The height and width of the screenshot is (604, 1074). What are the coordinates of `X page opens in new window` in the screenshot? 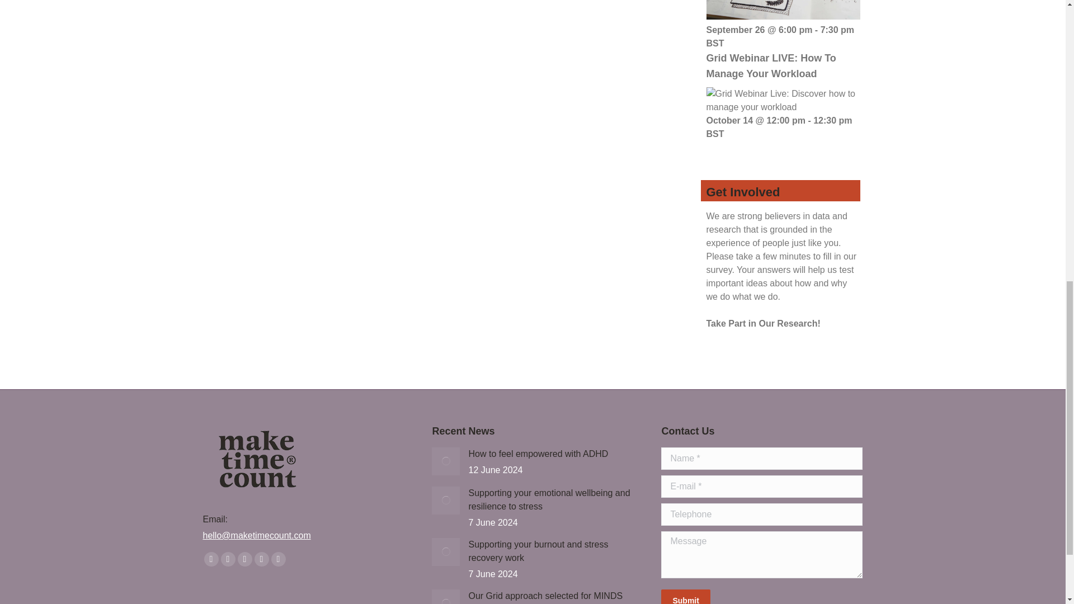 It's located at (227, 559).